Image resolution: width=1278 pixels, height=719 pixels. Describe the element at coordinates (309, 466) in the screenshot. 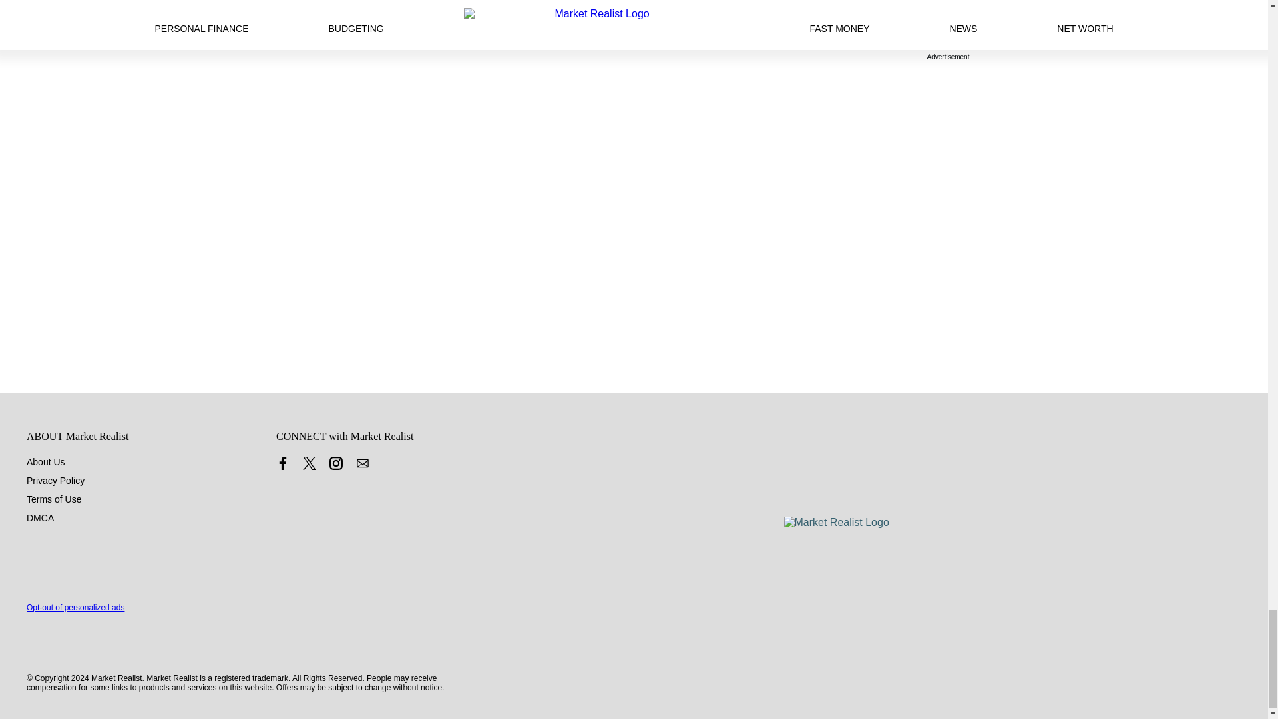

I see `Link to X` at that location.